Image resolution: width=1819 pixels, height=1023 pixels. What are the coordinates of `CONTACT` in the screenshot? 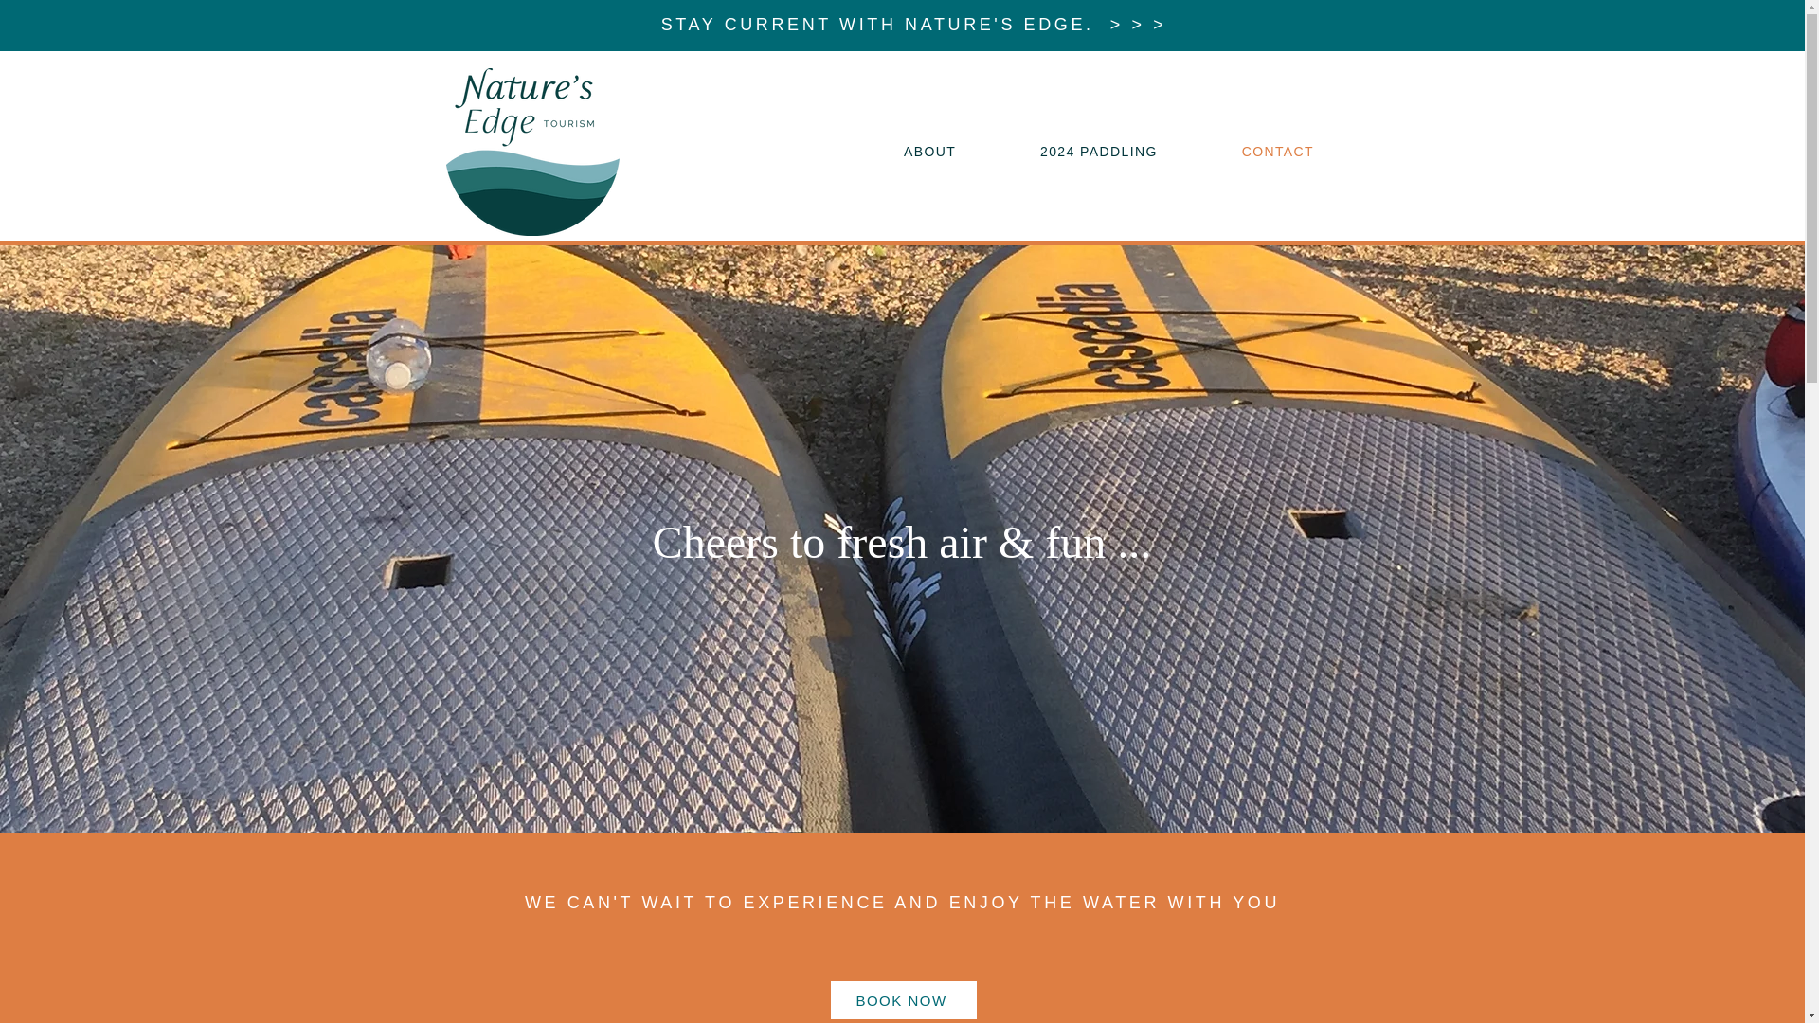 It's located at (1277, 152).